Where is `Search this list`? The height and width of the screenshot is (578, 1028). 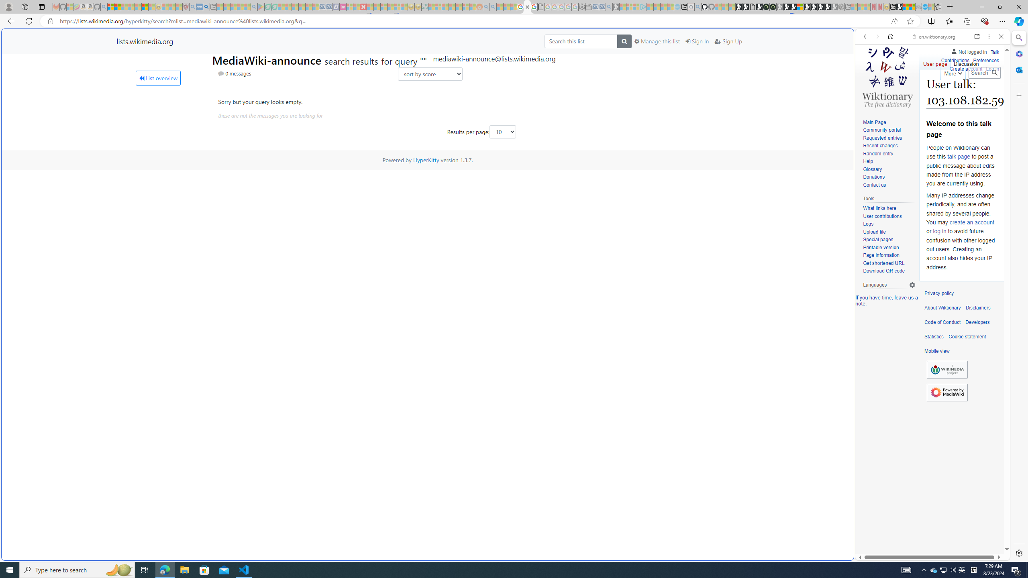
Search this list is located at coordinates (581, 41).